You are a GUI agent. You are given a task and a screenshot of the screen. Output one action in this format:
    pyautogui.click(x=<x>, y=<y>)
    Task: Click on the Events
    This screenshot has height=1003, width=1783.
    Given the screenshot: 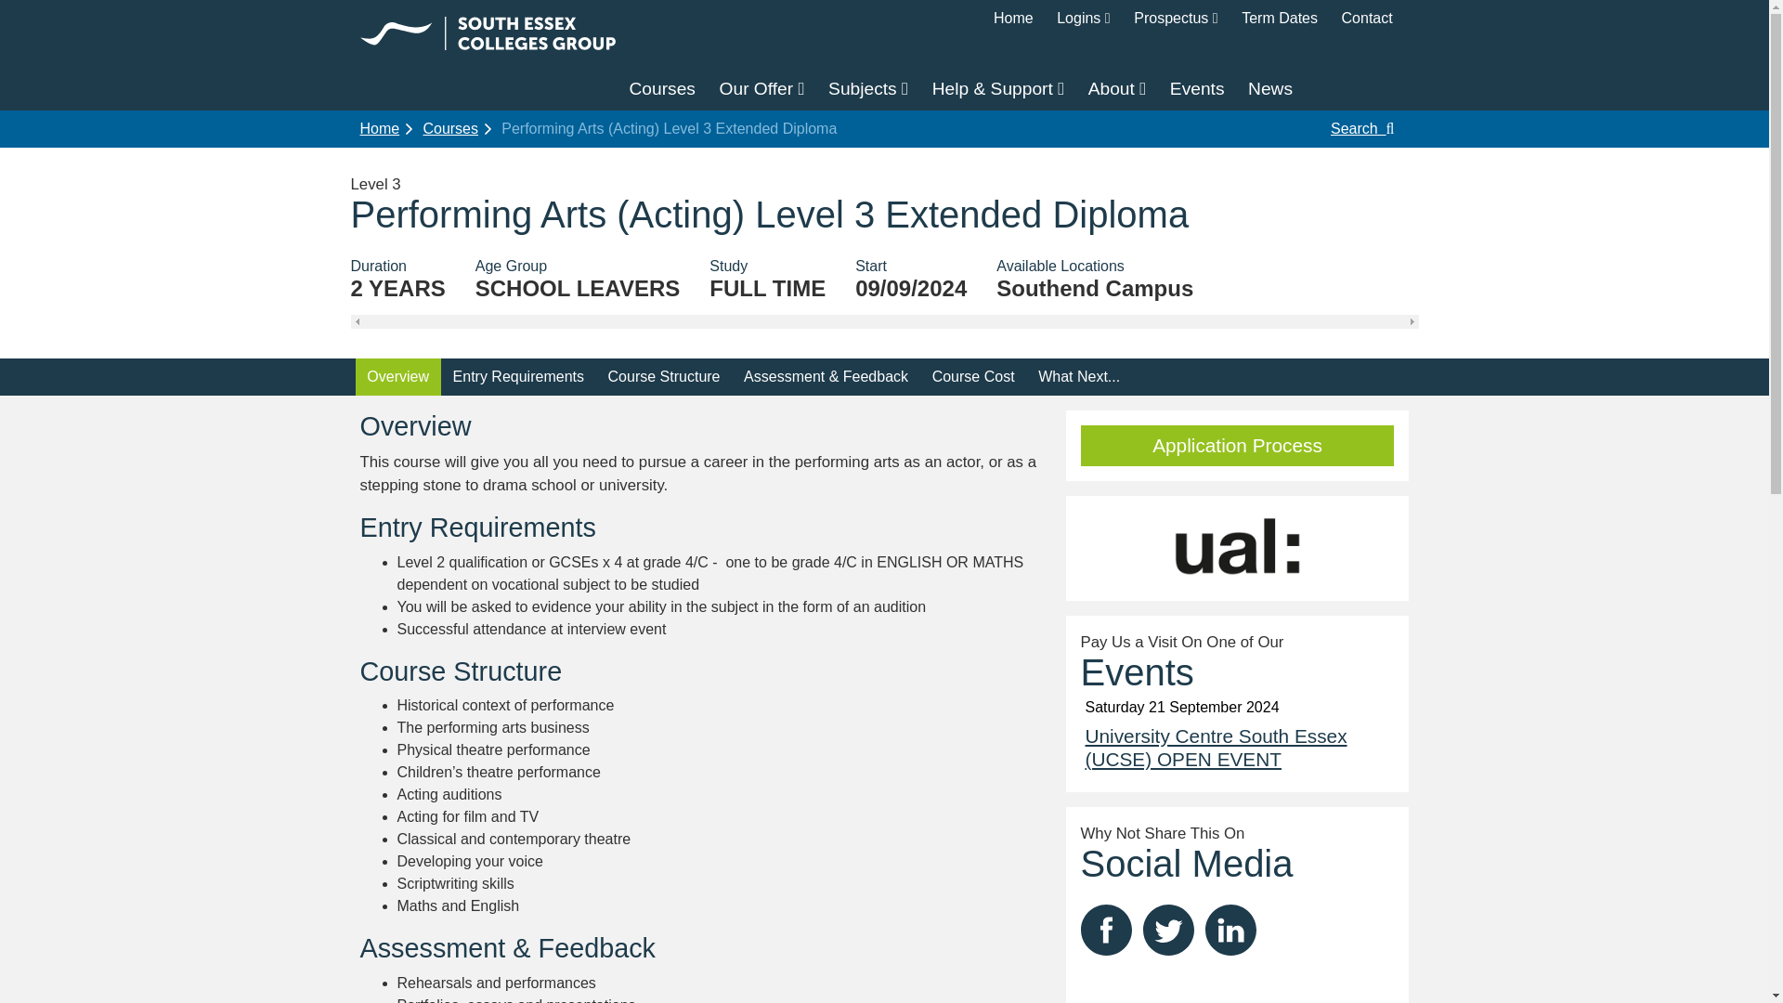 What is the action you would take?
    pyautogui.click(x=1197, y=89)
    